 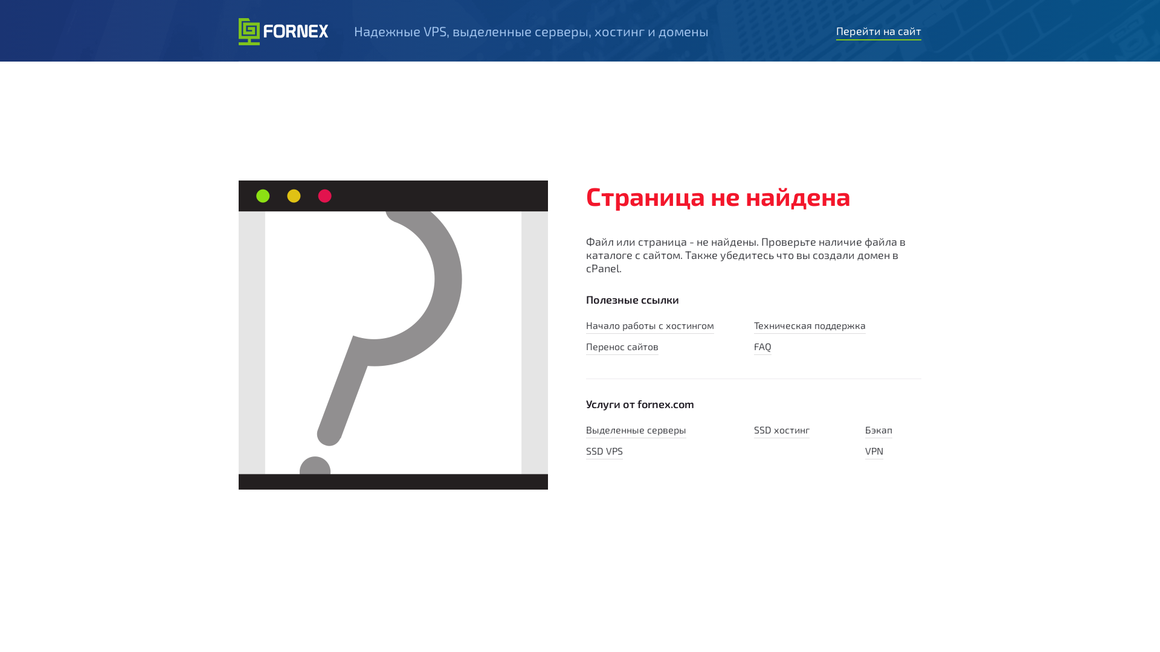 I want to click on FAQ, so click(x=762, y=348).